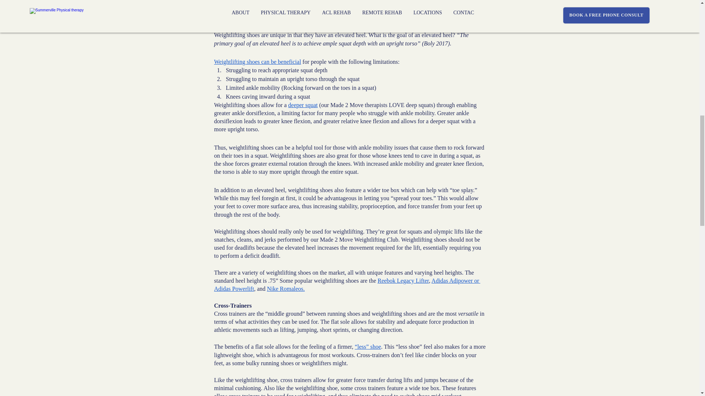  What do you see at coordinates (403, 281) in the screenshot?
I see `Reebok Legacy Lifter` at bounding box center [403, 281].